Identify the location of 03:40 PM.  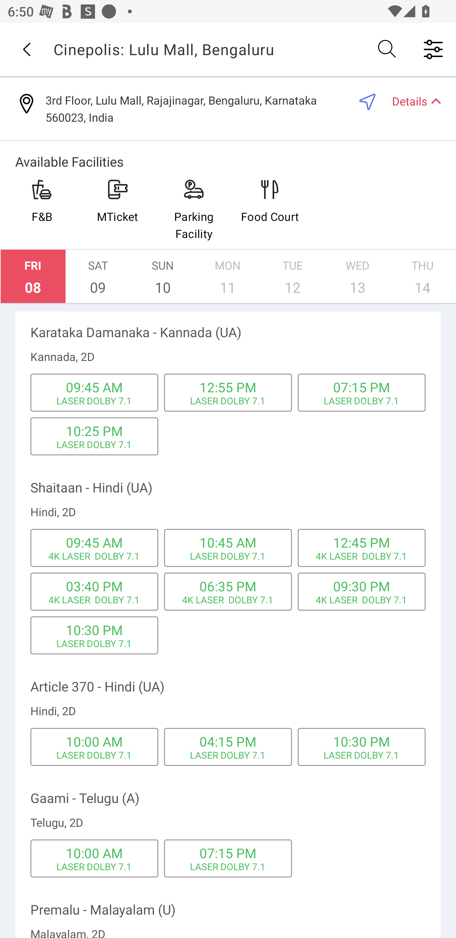
(94, 586).